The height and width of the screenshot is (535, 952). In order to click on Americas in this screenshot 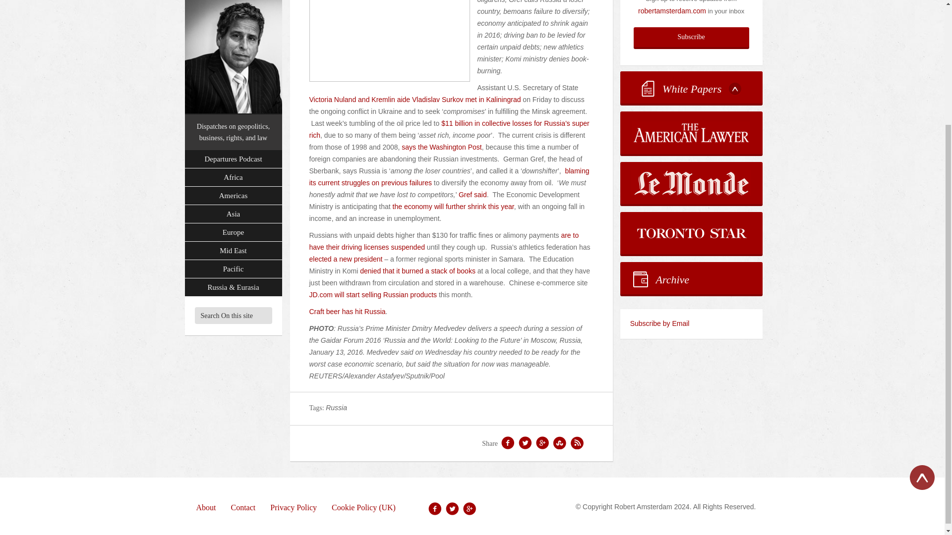, I will do `click(233, 104)`.